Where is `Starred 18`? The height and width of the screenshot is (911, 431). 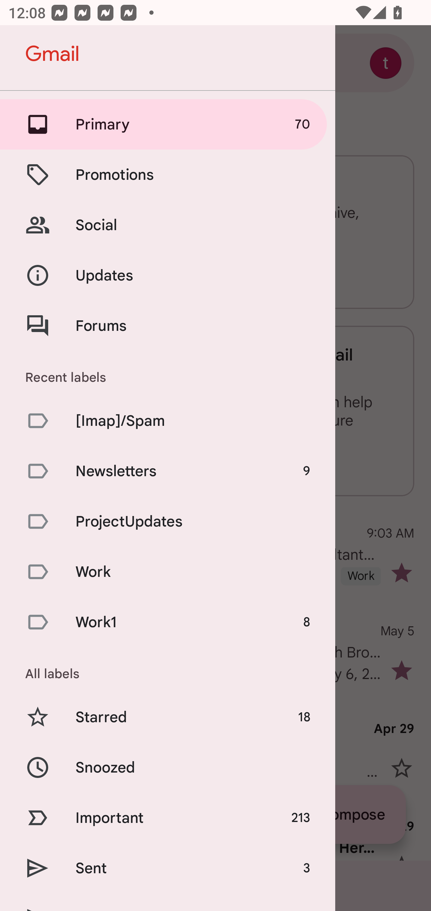
Starred 18 is located at coordinates (168, 717).